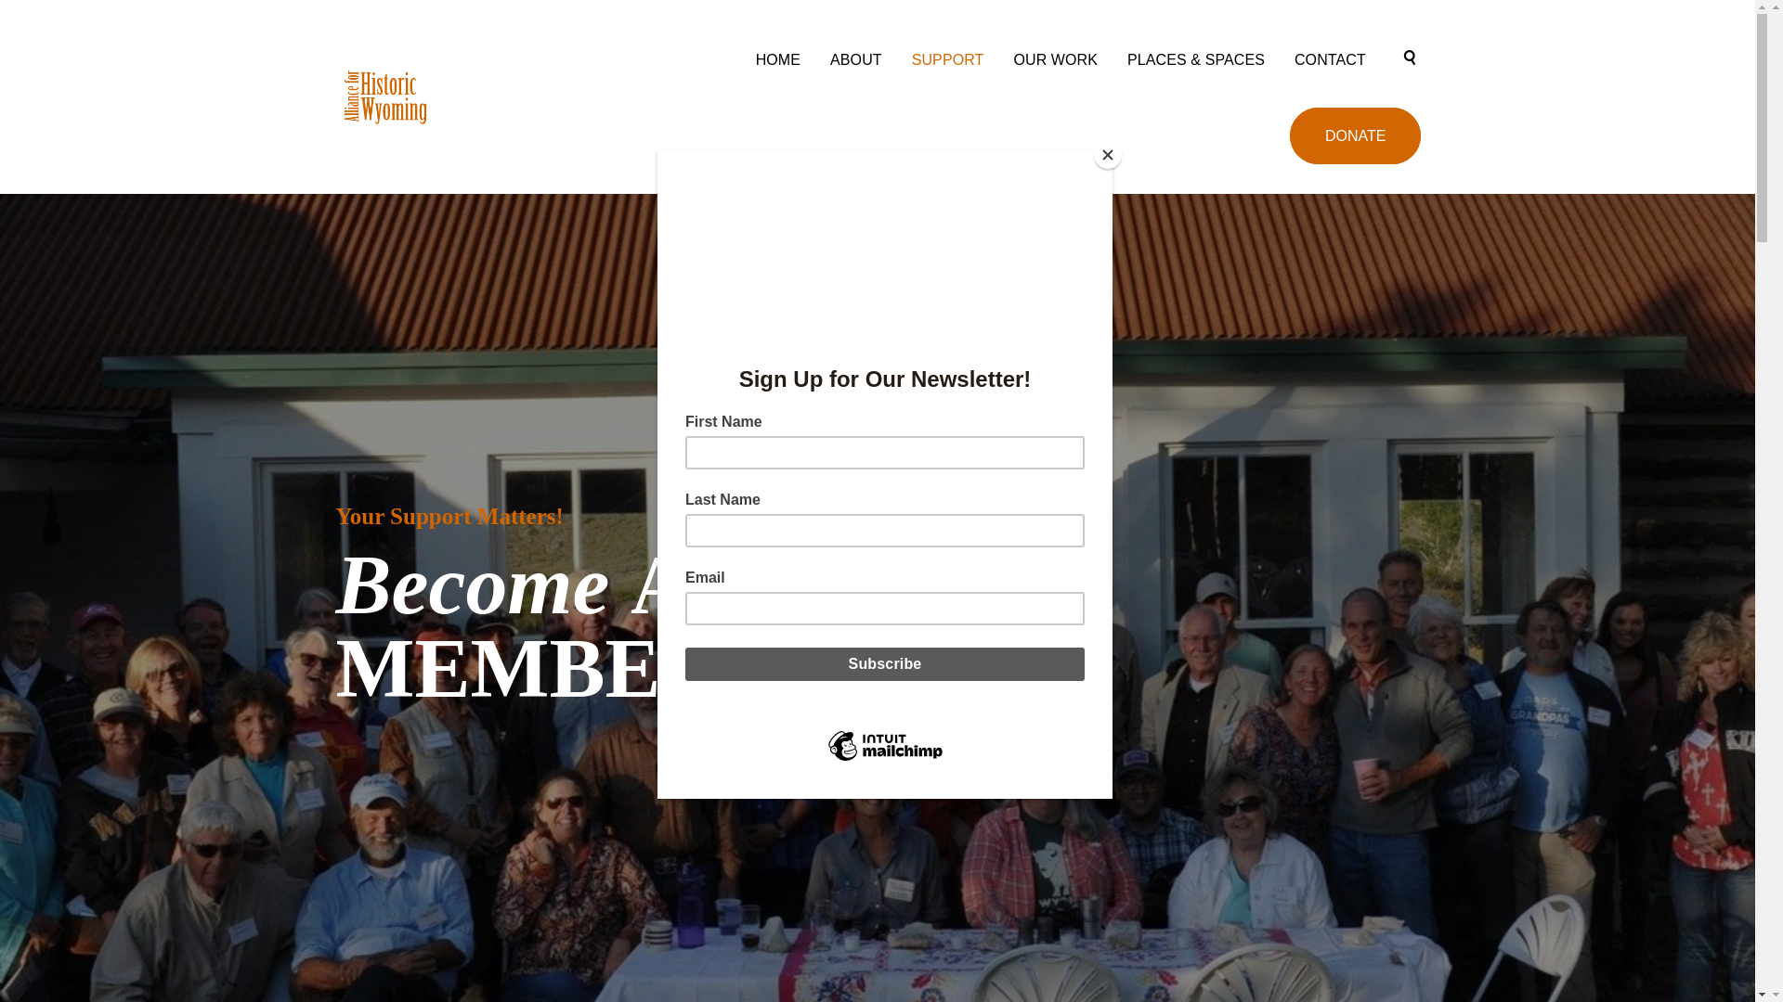 The width and height of the screenshot is (1783, 1002). What do you see at coordinates (1355, 135) in the screenshot?
I see `DONATE` at bounding box center [1355, 135].